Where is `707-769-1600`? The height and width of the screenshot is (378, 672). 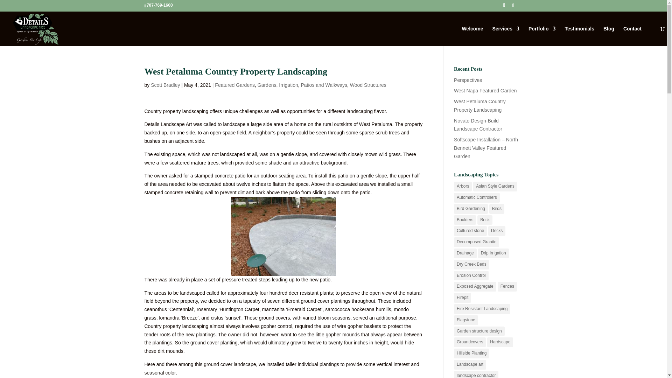
707-769-1600 is located at coordinates (161, 5).